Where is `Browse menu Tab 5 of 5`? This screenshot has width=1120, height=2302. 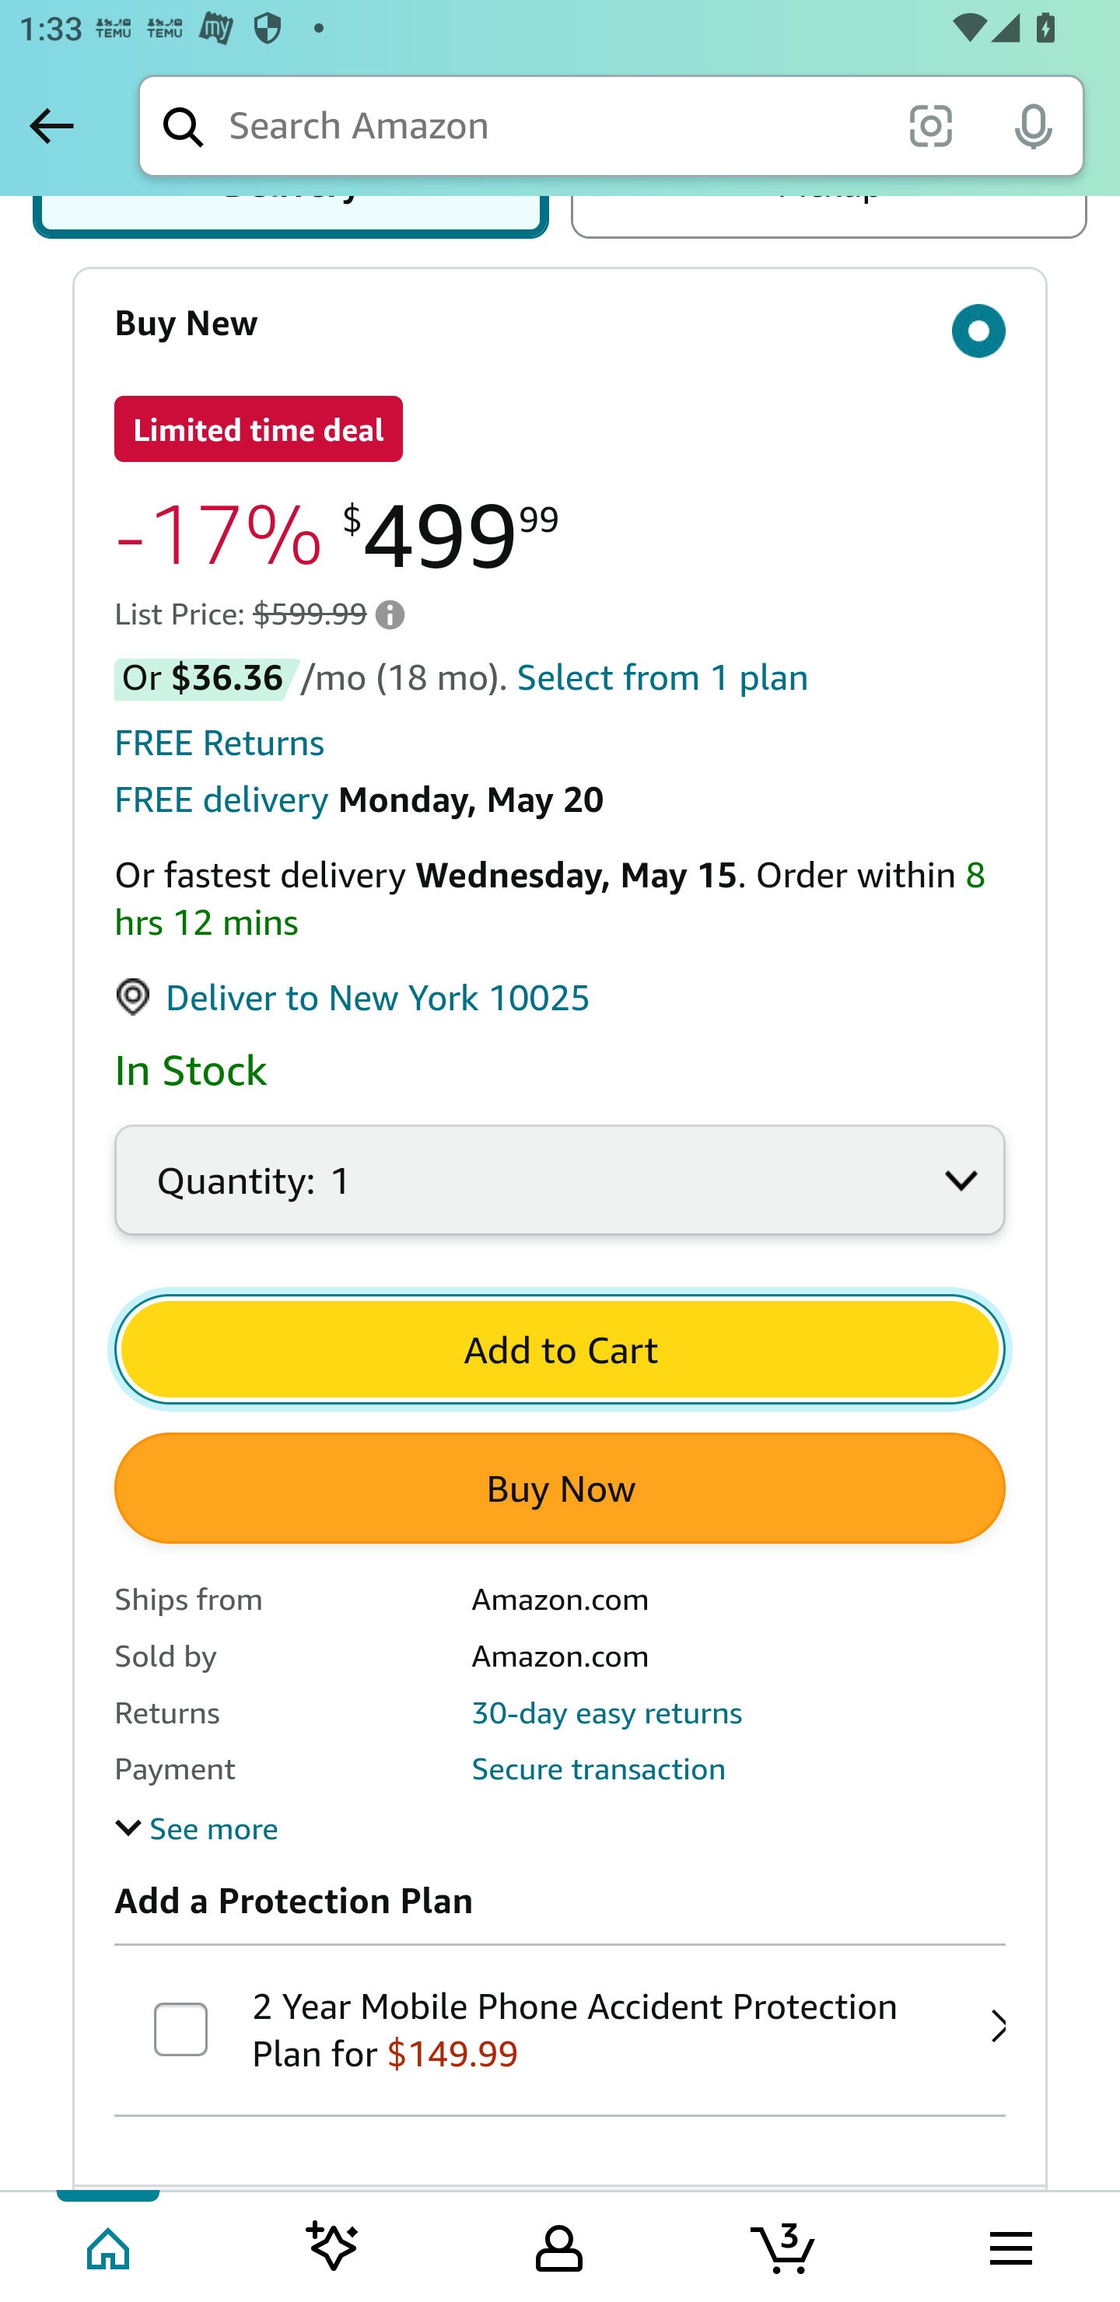
Browse menu Tab 5 of 5 is located at coordinates (1009, 2245).